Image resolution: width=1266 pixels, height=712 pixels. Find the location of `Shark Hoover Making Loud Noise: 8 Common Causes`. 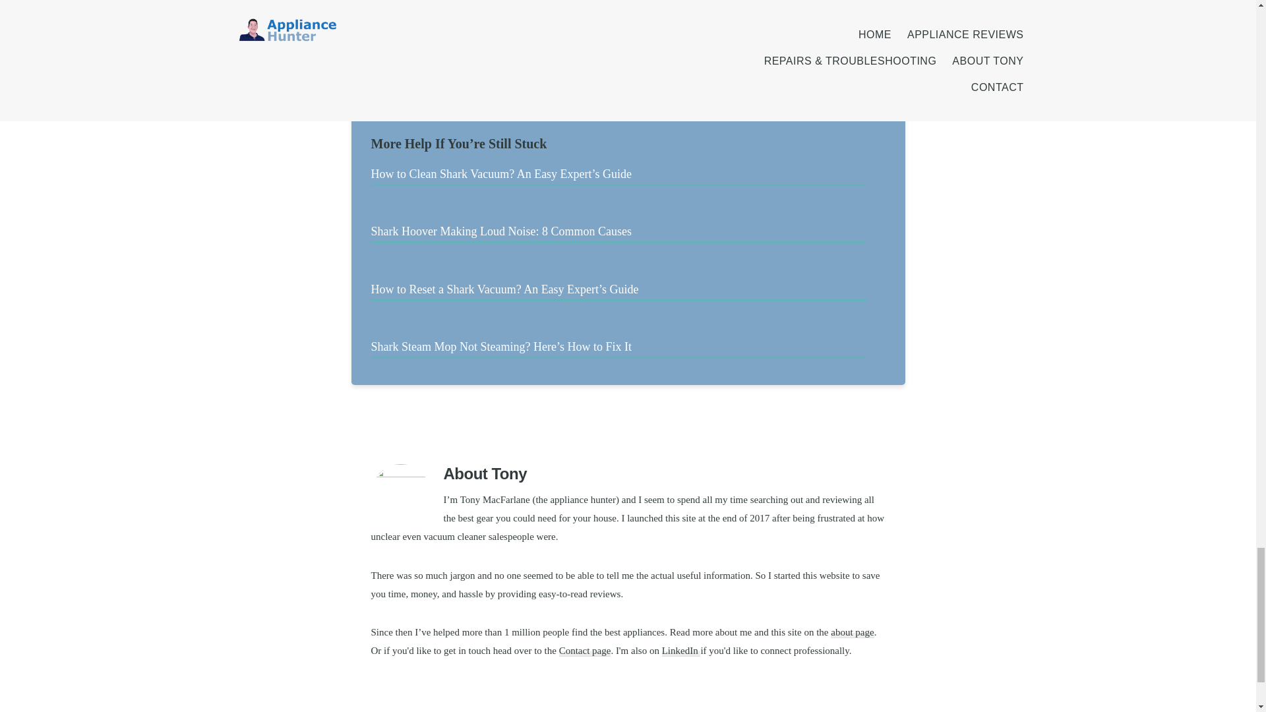

Shark Hoover Making Loud Noise: 8 Common Causes is located at coordinates (617, 232).